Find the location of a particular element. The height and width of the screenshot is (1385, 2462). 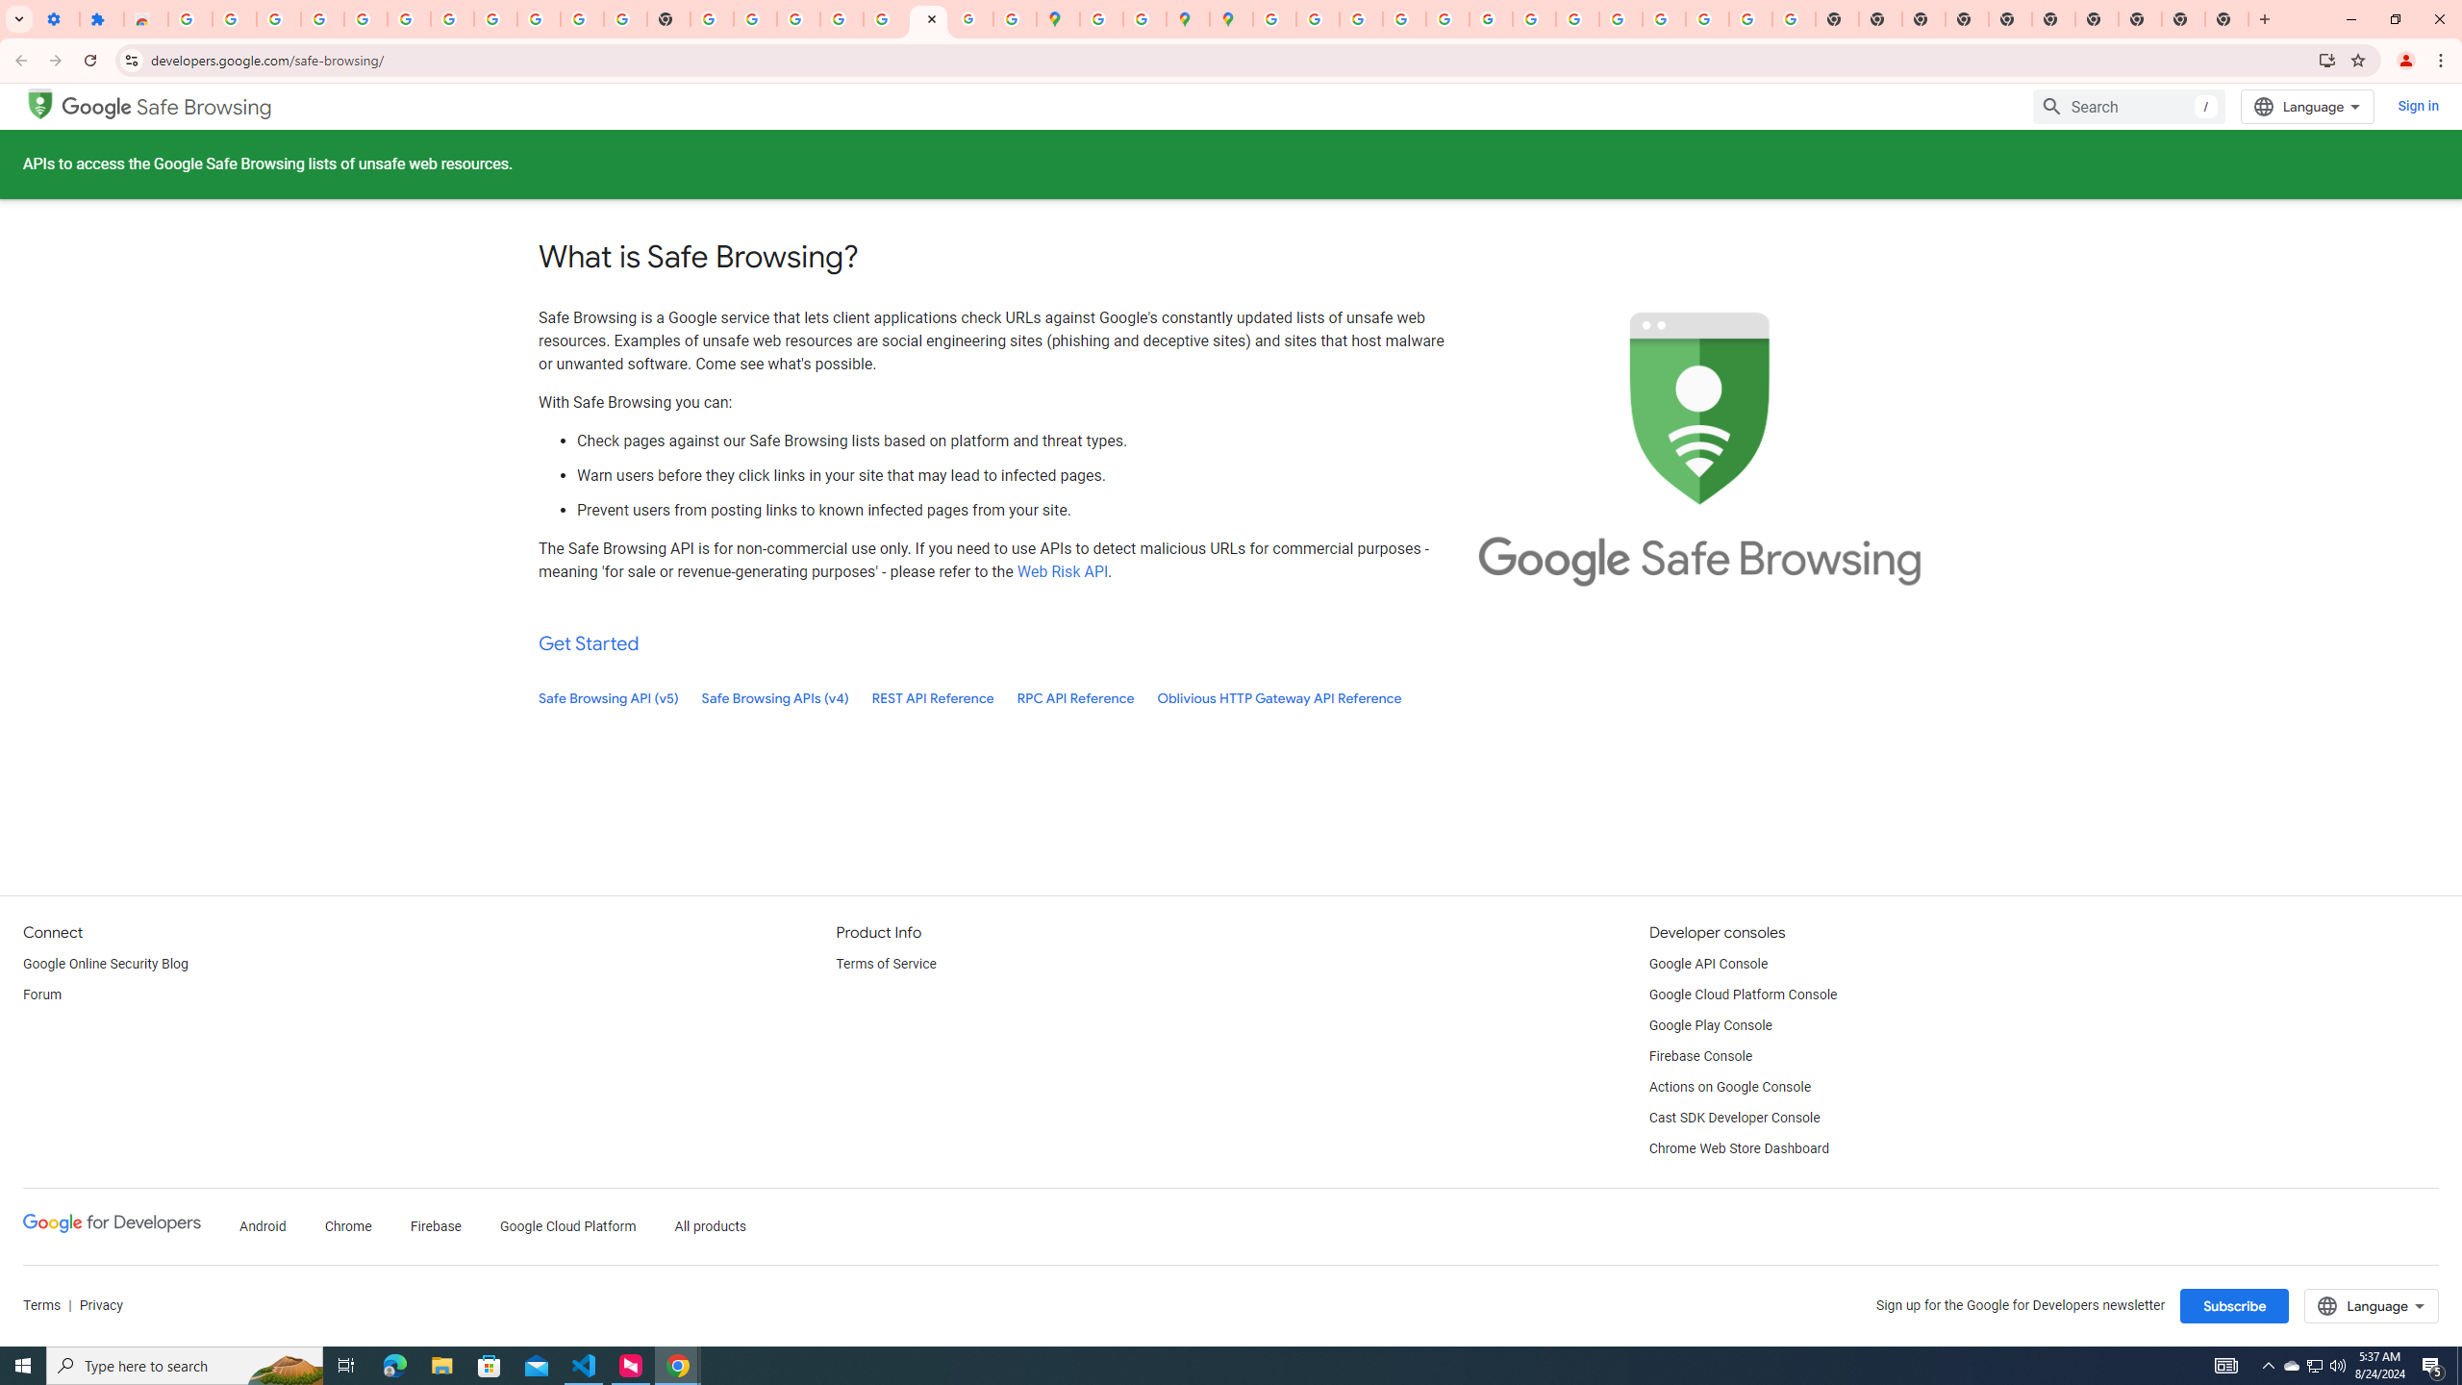

RPC API Reference is located at coordinates (1075, 698).